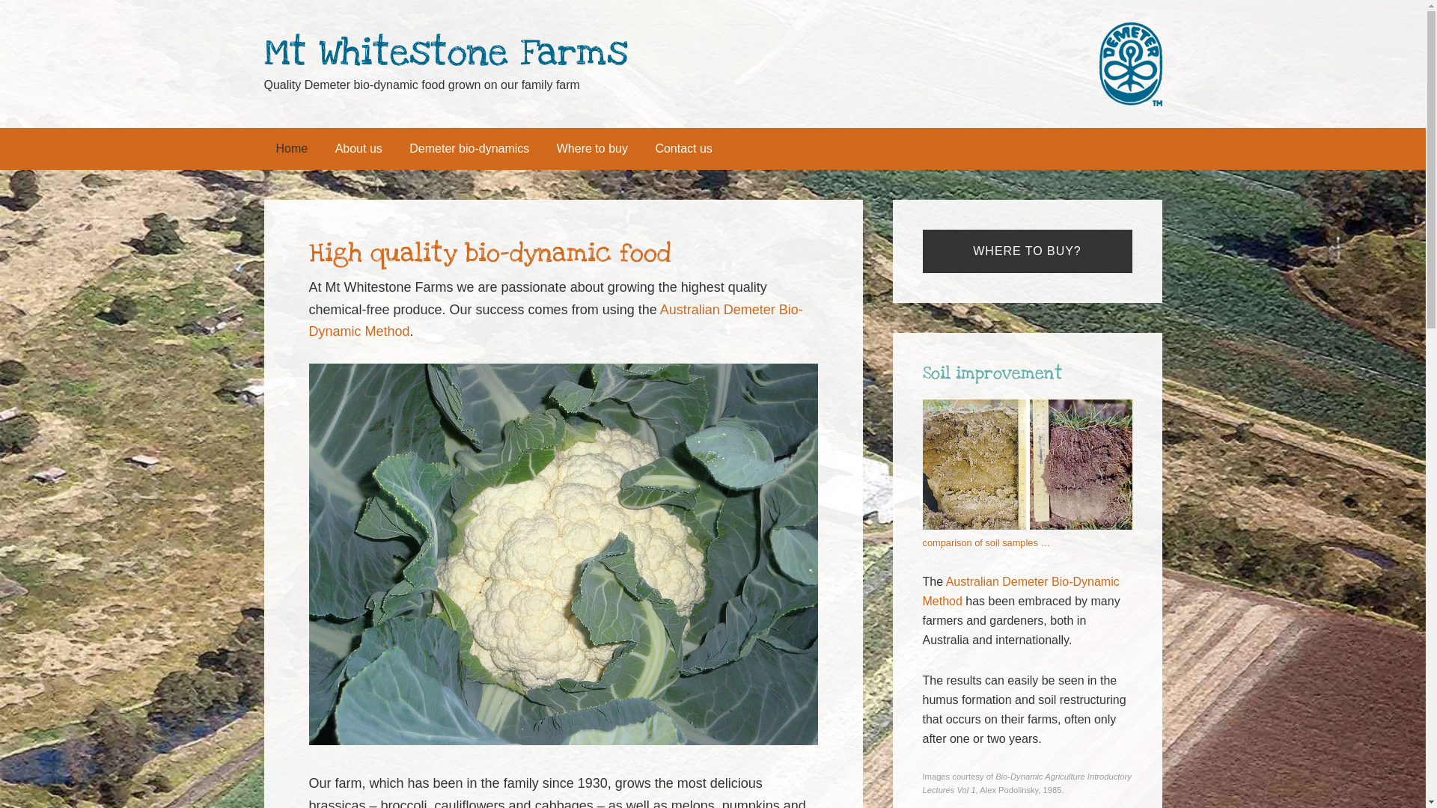  What do you see at coordinates (555, 320) in the screenshot?
I see `Australian Demeter Bio-Dynamic Method` at bounding box center [555, 320].